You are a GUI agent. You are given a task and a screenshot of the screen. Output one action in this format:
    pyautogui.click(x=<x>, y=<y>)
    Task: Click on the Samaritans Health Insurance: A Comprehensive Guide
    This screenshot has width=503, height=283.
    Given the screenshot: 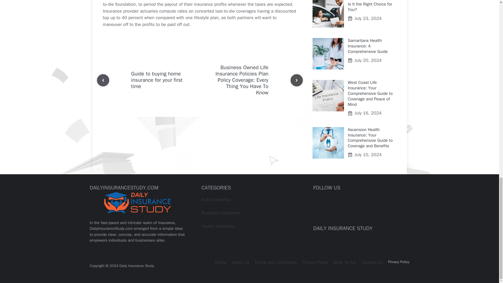 What is the action you would take?
    pyautogui.click(x=368, y=46)
    